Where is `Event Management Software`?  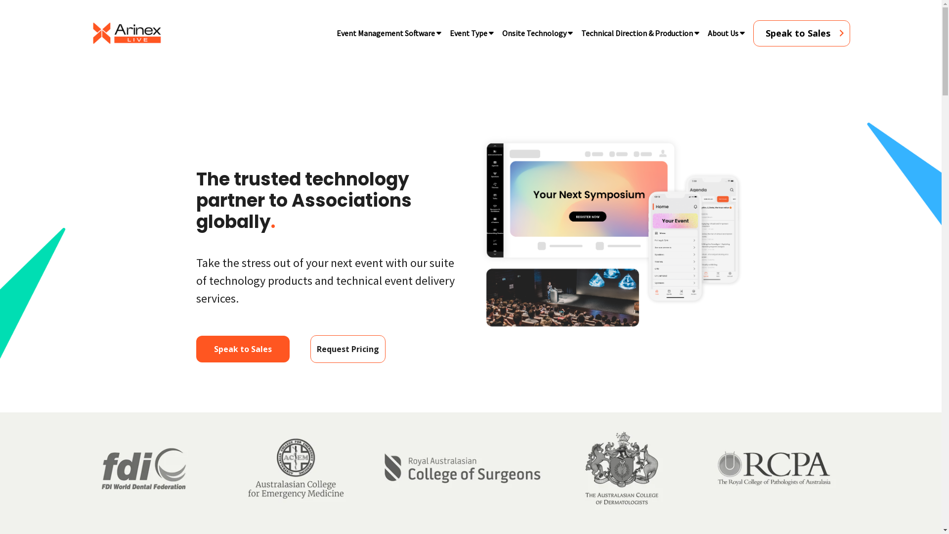
Event Management Software is located at coordinates (386, 33).